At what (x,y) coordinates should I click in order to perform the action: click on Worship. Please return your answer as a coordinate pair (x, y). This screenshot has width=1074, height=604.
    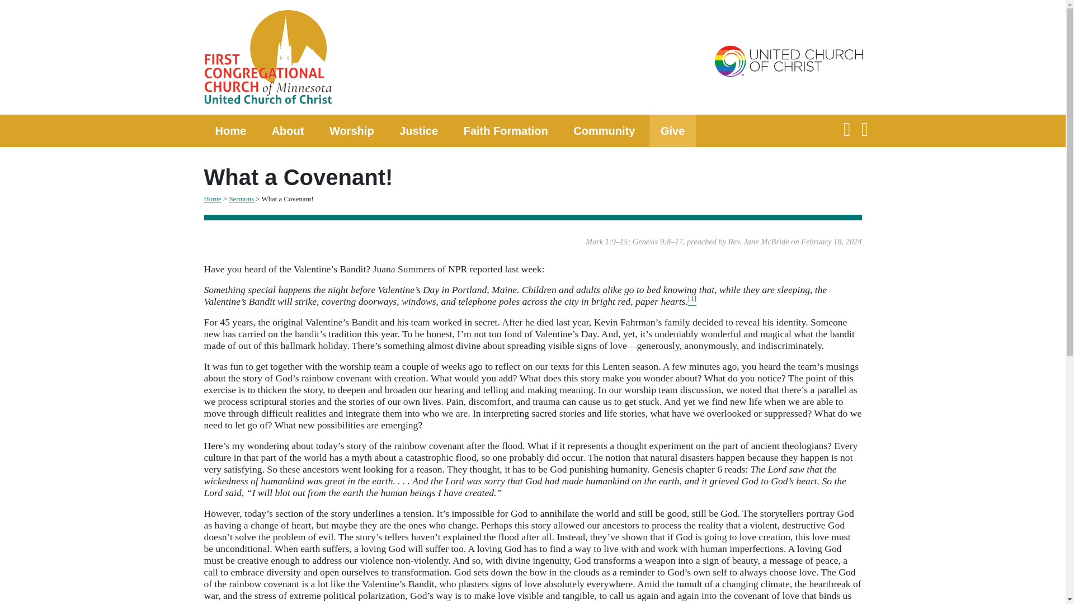
    Looking at the image, I should click on (351, 131).